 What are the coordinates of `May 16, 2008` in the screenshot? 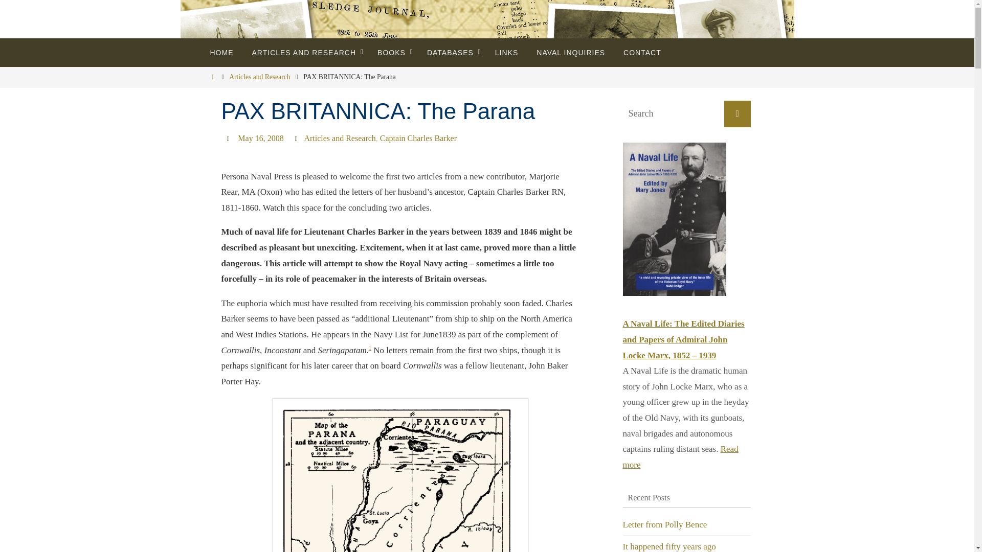 It's located at (260, 138).